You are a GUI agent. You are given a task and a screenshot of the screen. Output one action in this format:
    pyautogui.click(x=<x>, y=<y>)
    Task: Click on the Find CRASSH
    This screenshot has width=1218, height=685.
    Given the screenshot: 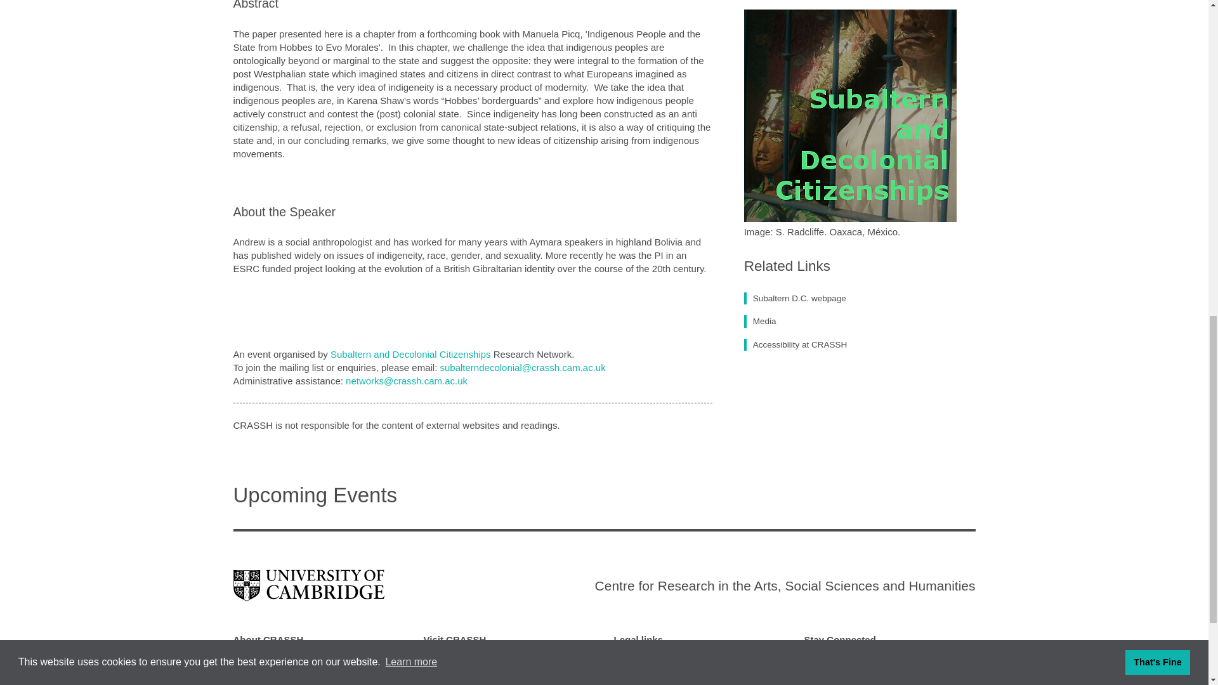 What is the action you would take?
    pyautogui.click(x=260, y=668)
    